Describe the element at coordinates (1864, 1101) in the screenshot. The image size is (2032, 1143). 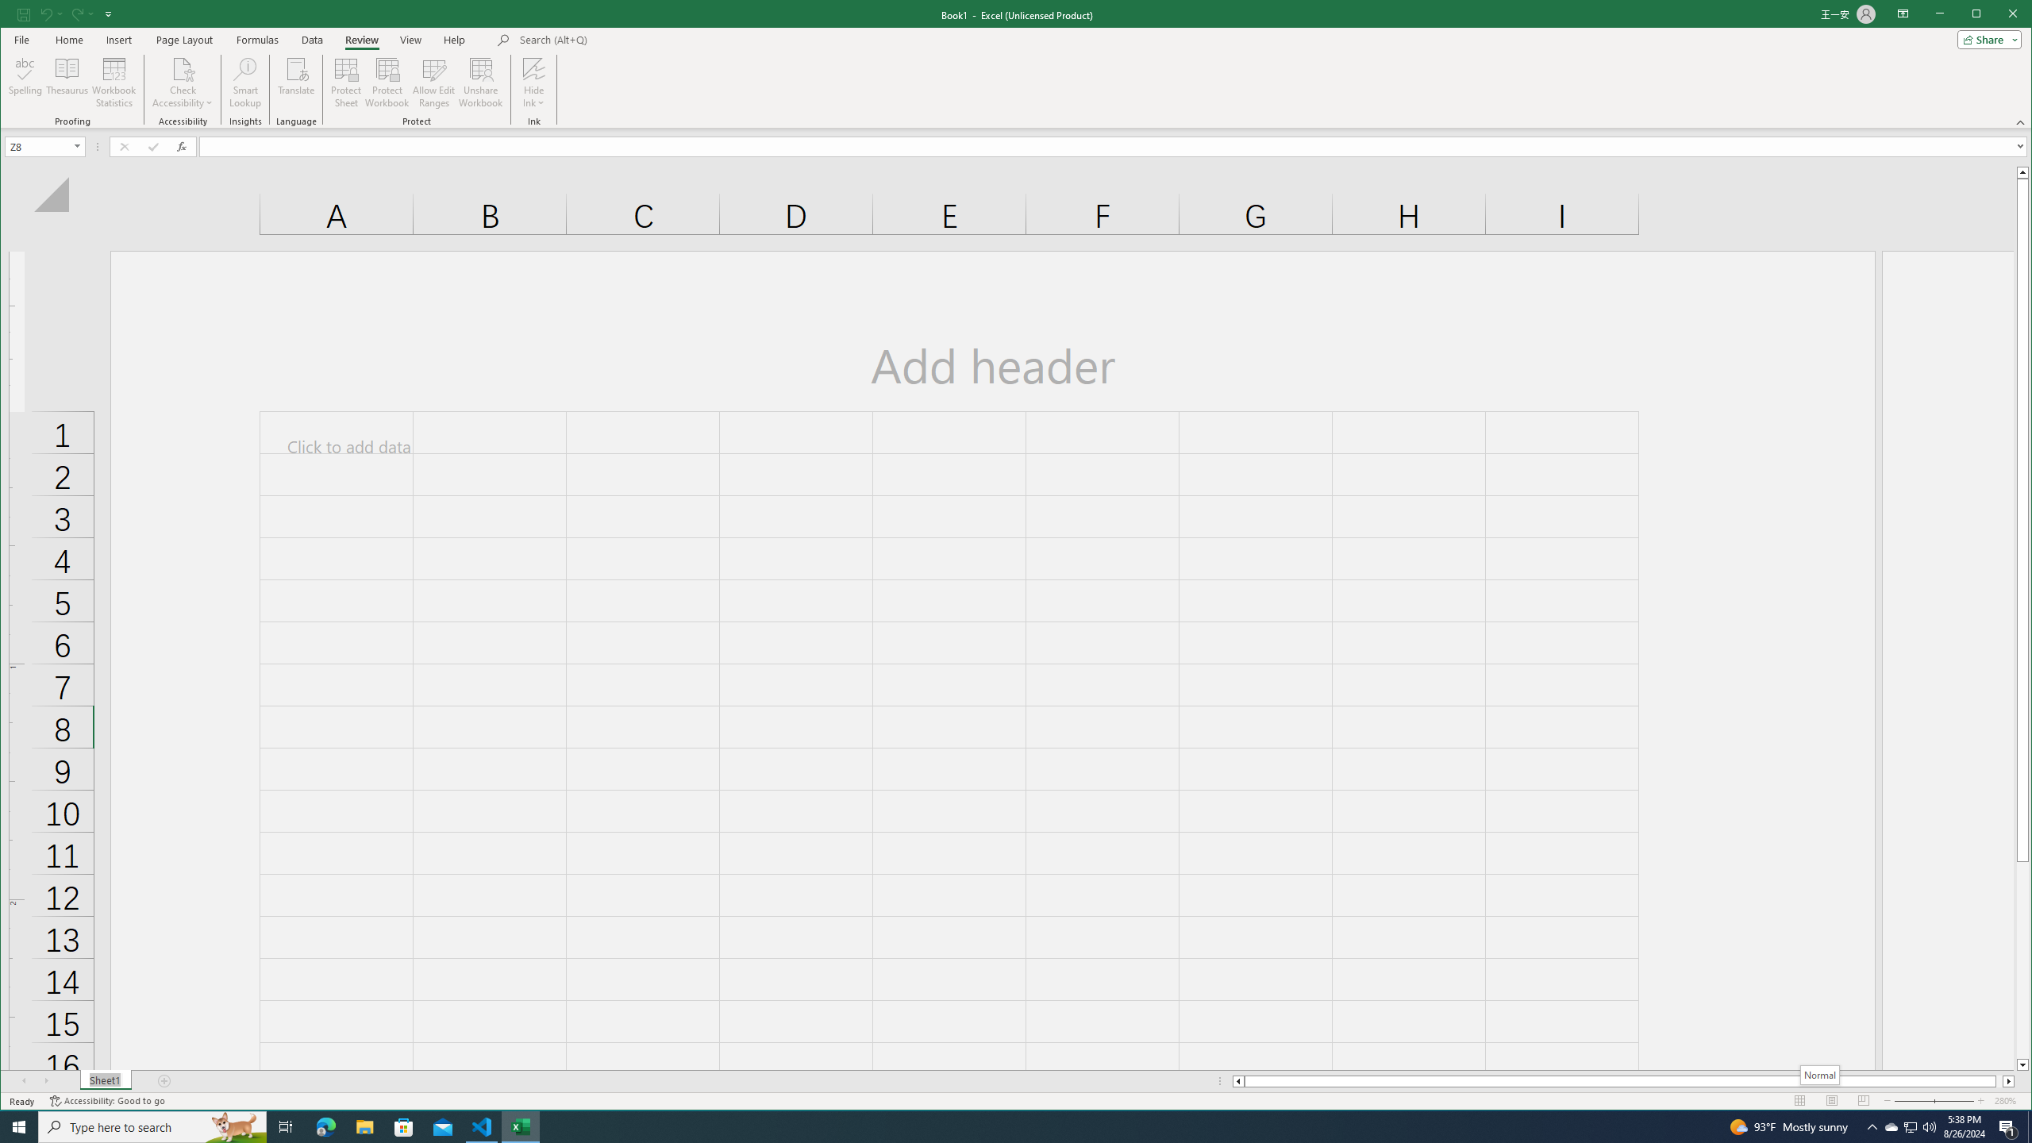
I see `Page Break Preview` at that location.